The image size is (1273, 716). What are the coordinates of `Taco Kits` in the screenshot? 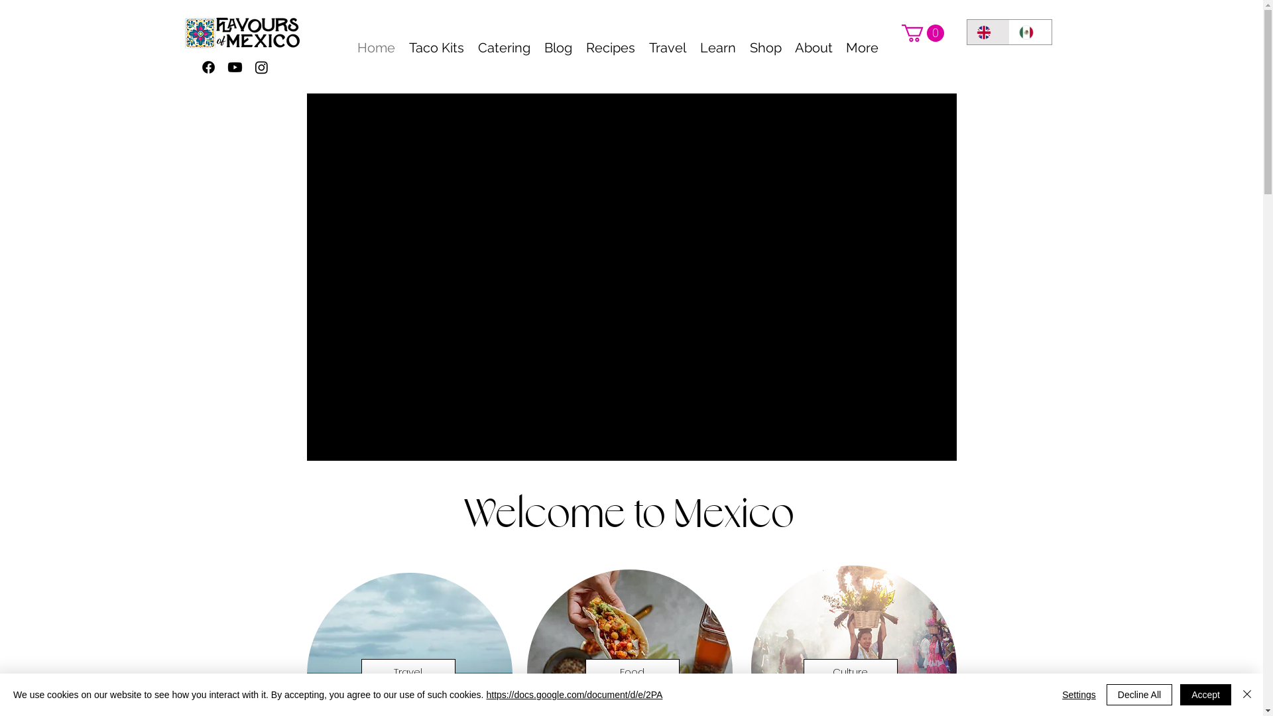 It's located at (436, 48).